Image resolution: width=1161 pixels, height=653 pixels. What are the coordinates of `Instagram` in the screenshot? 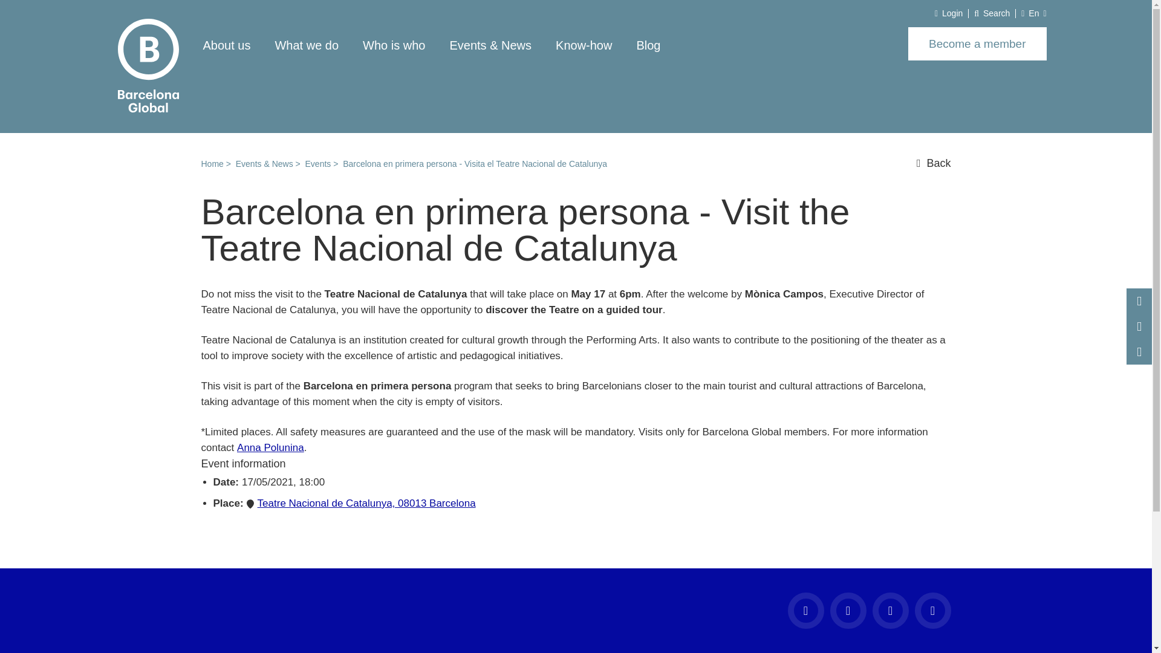 It's located at (848, 611).